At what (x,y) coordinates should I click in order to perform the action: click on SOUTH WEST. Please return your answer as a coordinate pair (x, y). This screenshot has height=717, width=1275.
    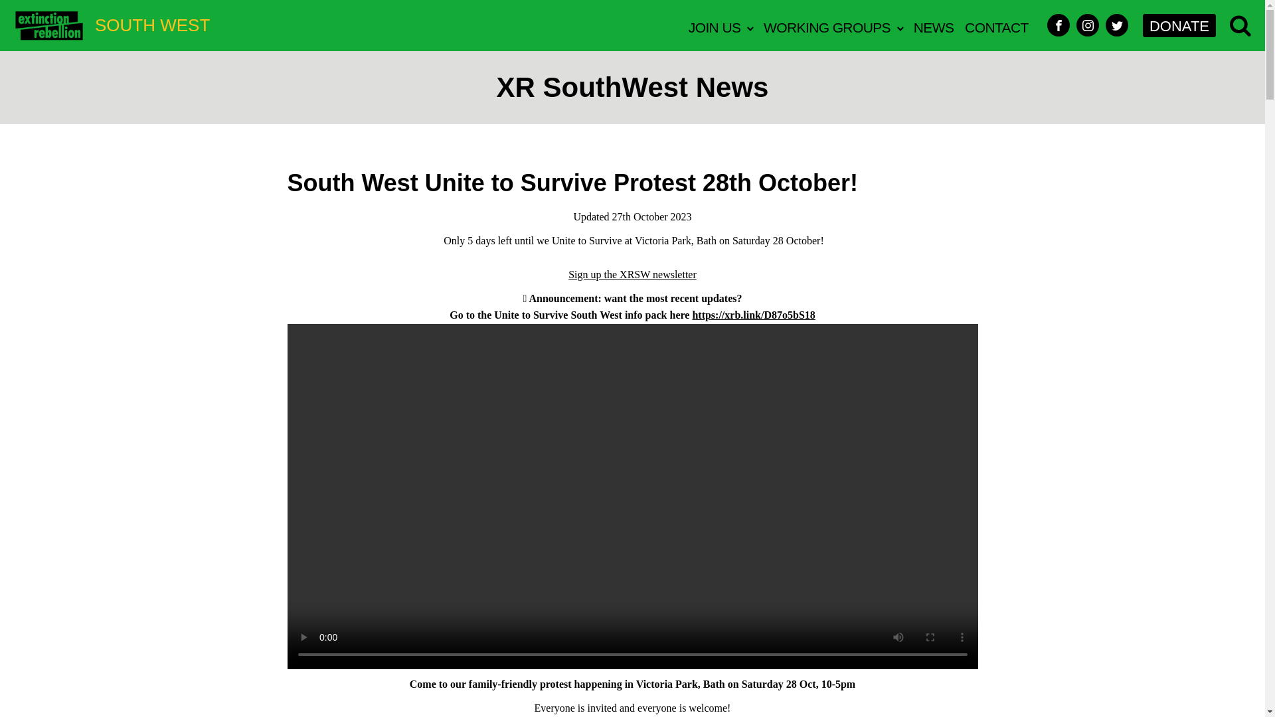
    Looking at the image, I should click on (112, 25).